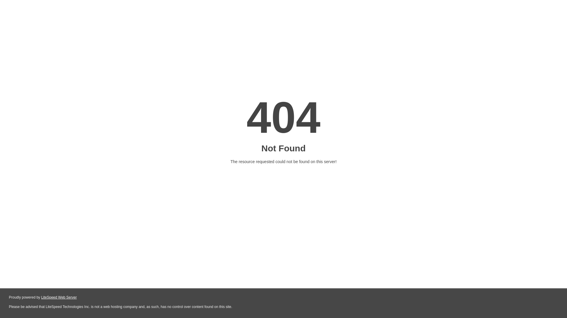 Image resolution: width=567 pixels, height=318 pixels. I want to click on LiteSpeed Web Server, so click(59, 297).